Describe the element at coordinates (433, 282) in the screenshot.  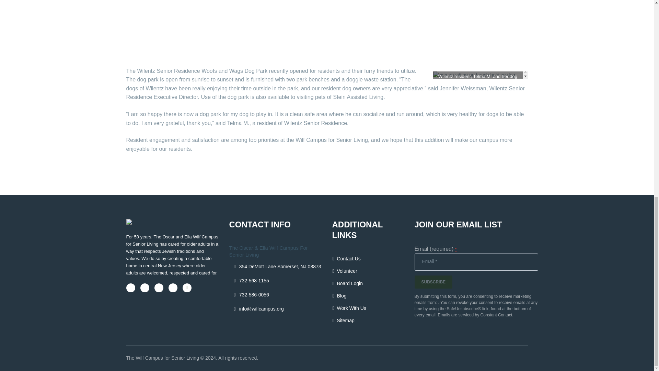
I see `Subscribe` at that location.